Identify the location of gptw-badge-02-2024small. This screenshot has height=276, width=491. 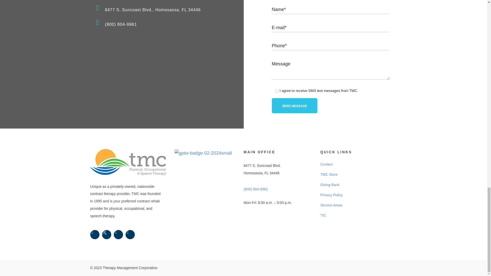
(203, 153).